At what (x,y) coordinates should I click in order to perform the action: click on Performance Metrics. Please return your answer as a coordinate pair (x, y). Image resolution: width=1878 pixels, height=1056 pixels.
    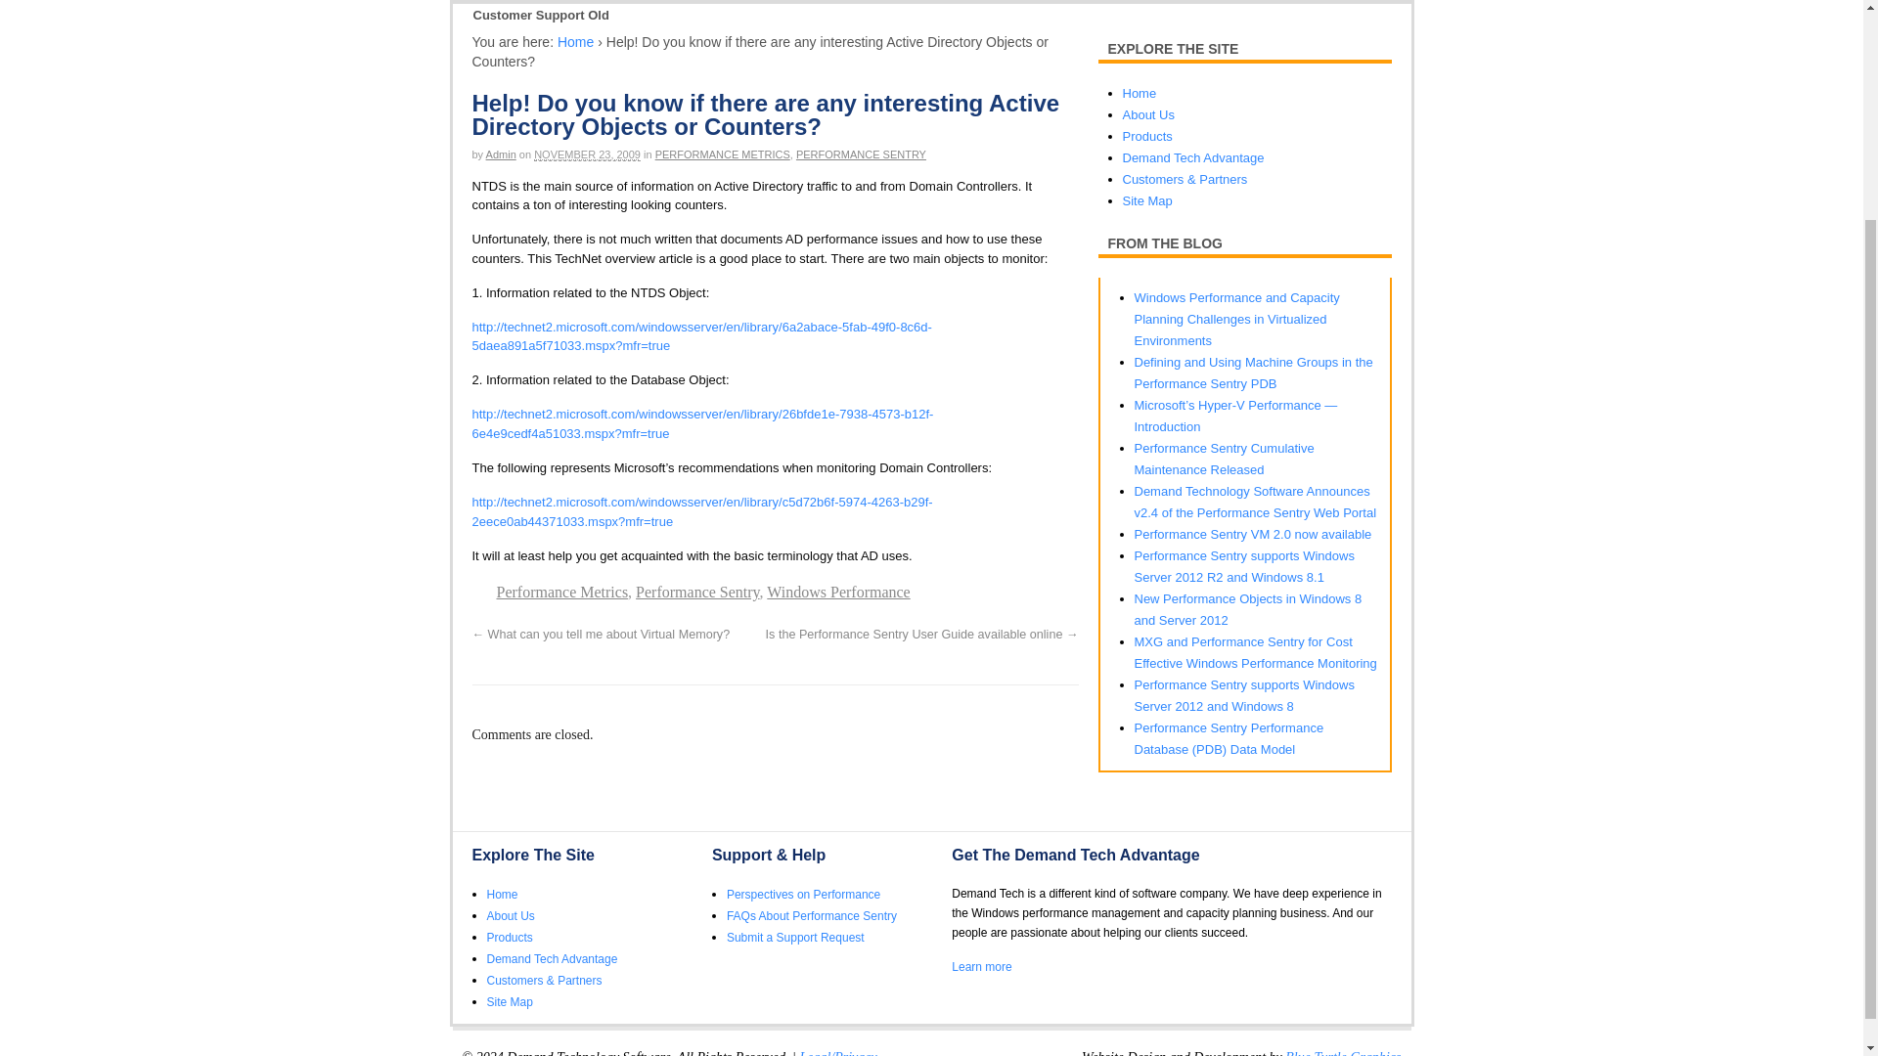
    Looking at the image, I should click on (563, 593).